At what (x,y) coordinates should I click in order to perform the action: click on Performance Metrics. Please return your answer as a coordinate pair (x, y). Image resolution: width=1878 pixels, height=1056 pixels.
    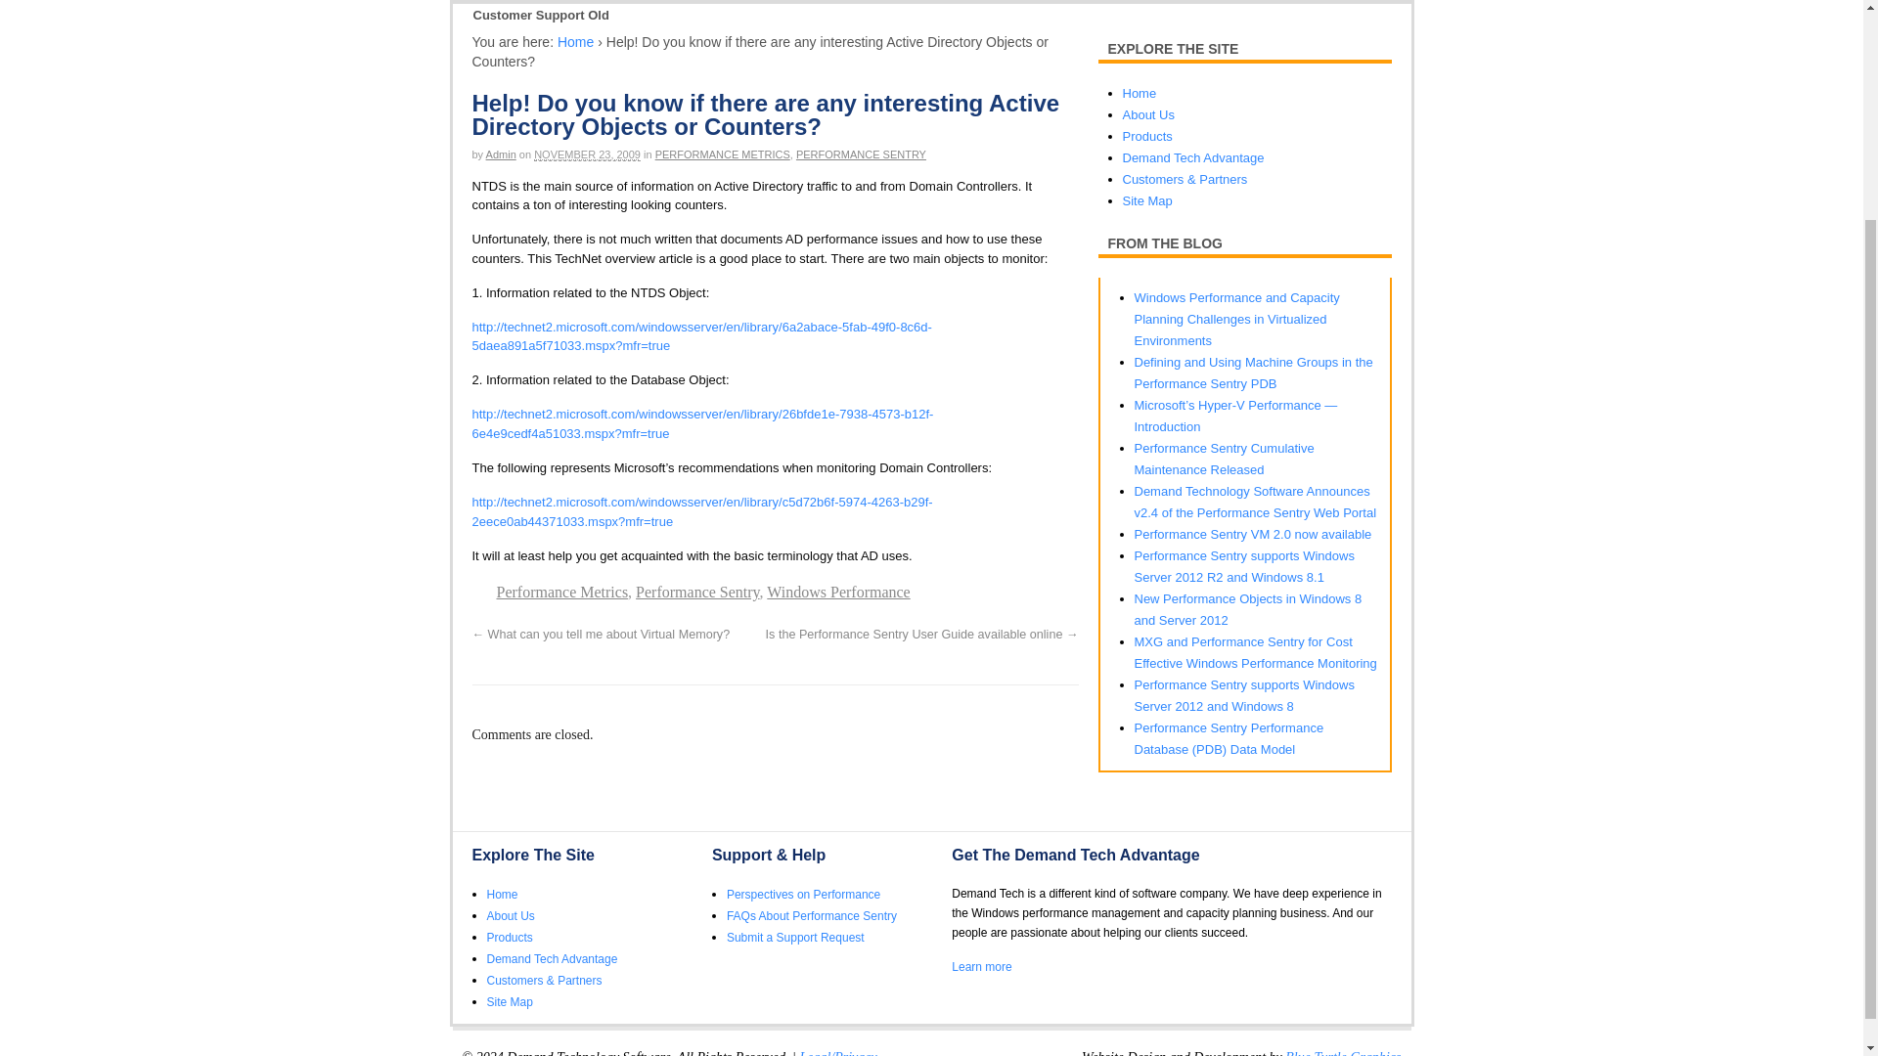
    Looking at the image, I should click on (563, 593).